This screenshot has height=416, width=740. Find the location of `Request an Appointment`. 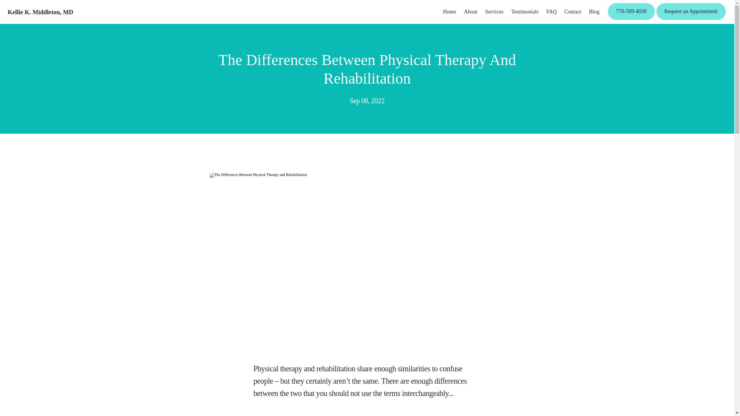

Request an Appointment is located at coordinates (691, 19).